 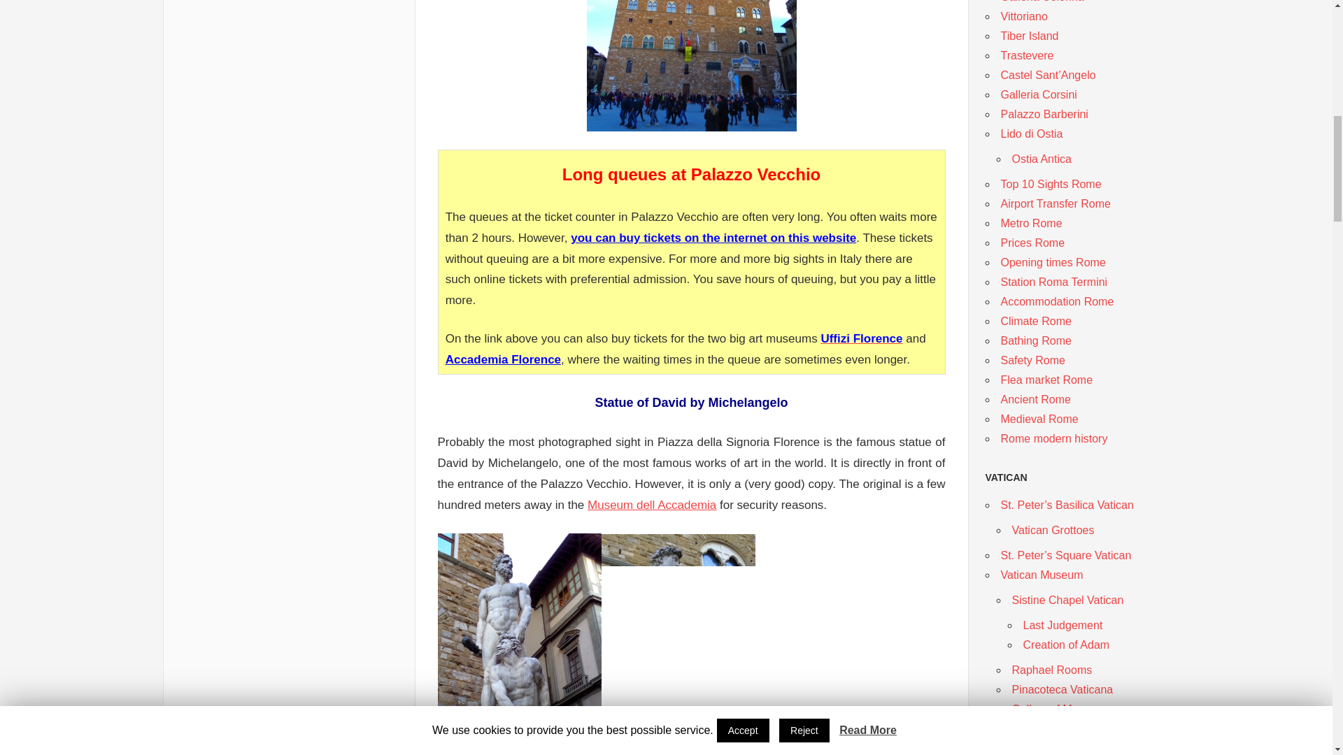 I want to click on Accademia Florence, so click(x=504, y=359).